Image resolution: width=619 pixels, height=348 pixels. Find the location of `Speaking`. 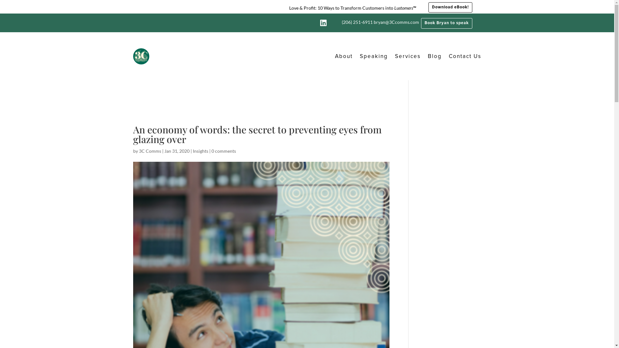

Speaking is located at coordinates (374, 56).